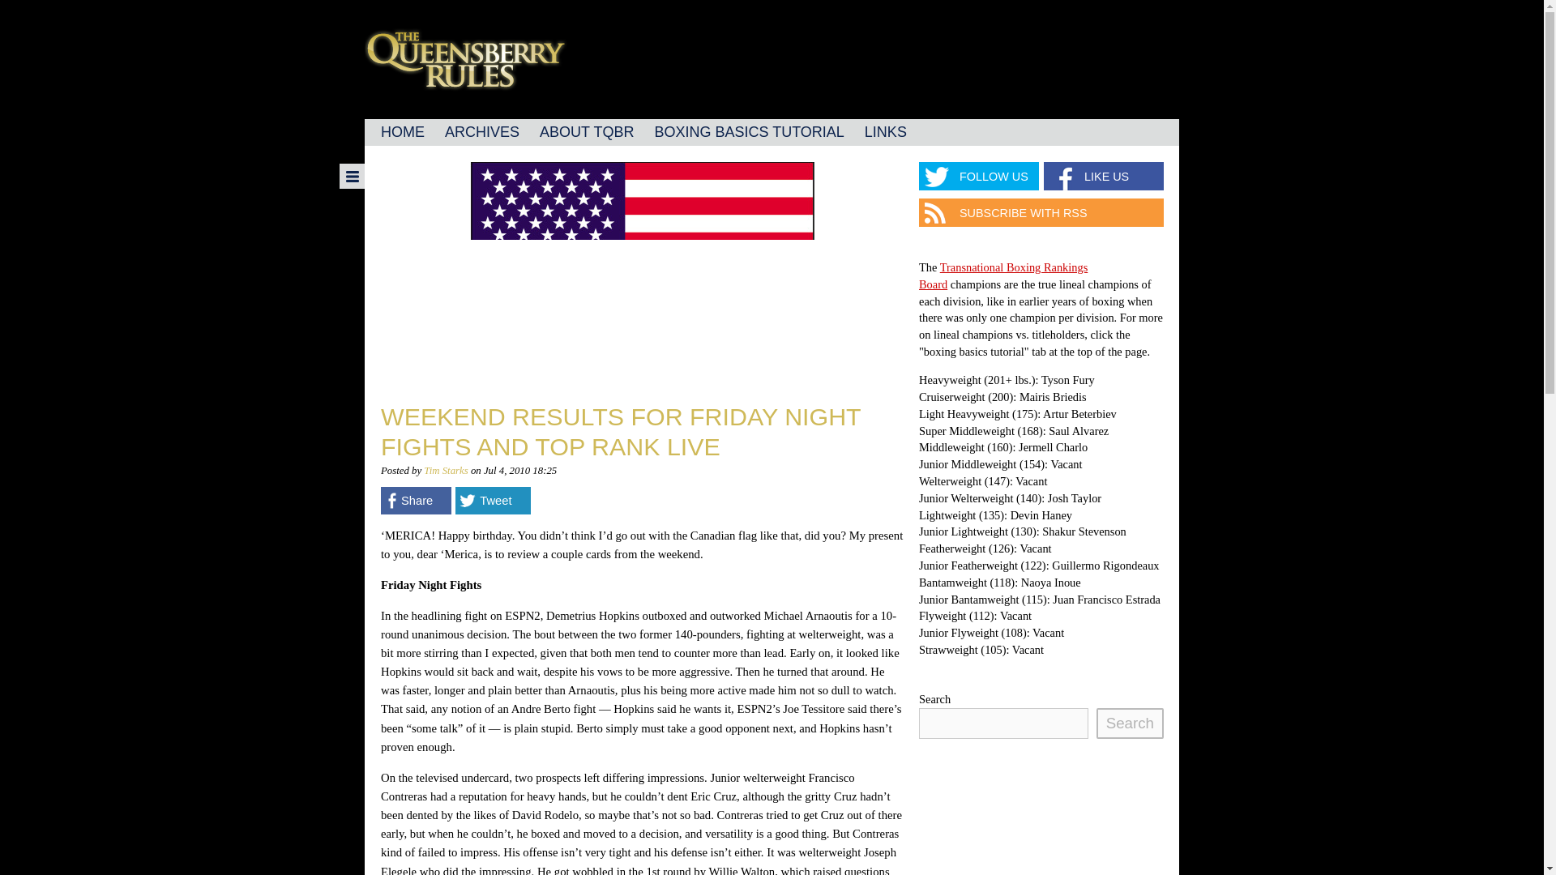 The width and height of the screenshot is (1556, 875). What do you see at coordinates (1104, 176) in the screenshot?
I see `LIKE US` at bounding box center [1104, 176].